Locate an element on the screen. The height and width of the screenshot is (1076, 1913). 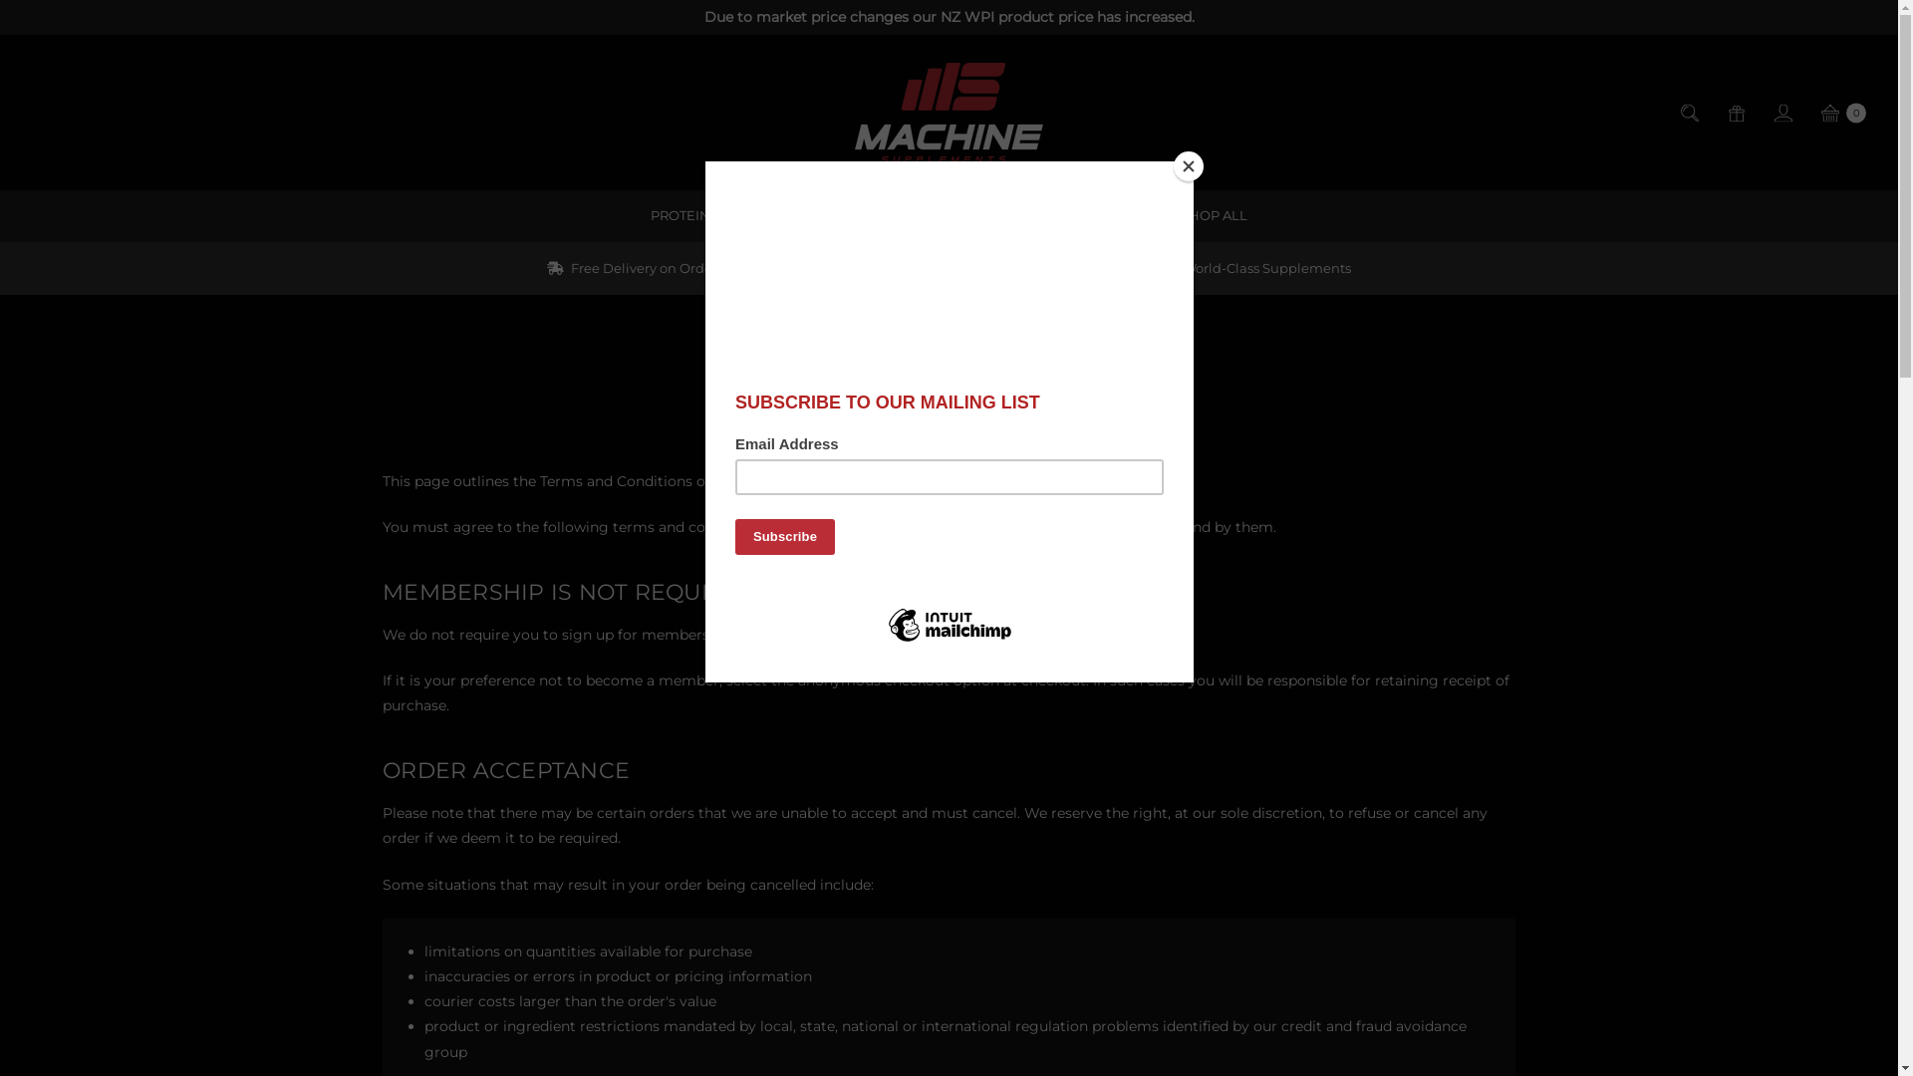
Terms & Conditions is located at coordinates (978, 325).